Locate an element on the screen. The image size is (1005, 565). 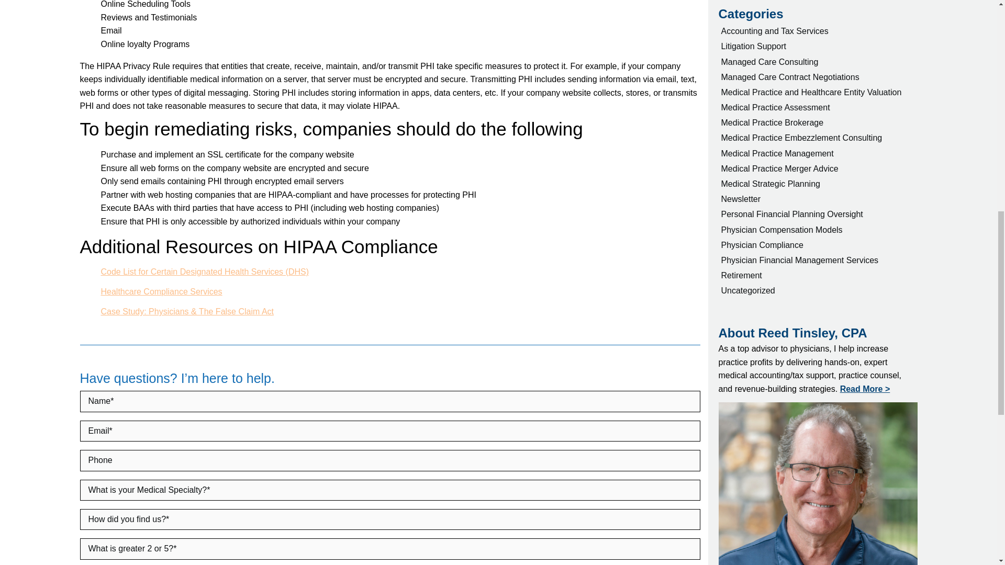
Litigation Support is located at coordinates (818, 46).